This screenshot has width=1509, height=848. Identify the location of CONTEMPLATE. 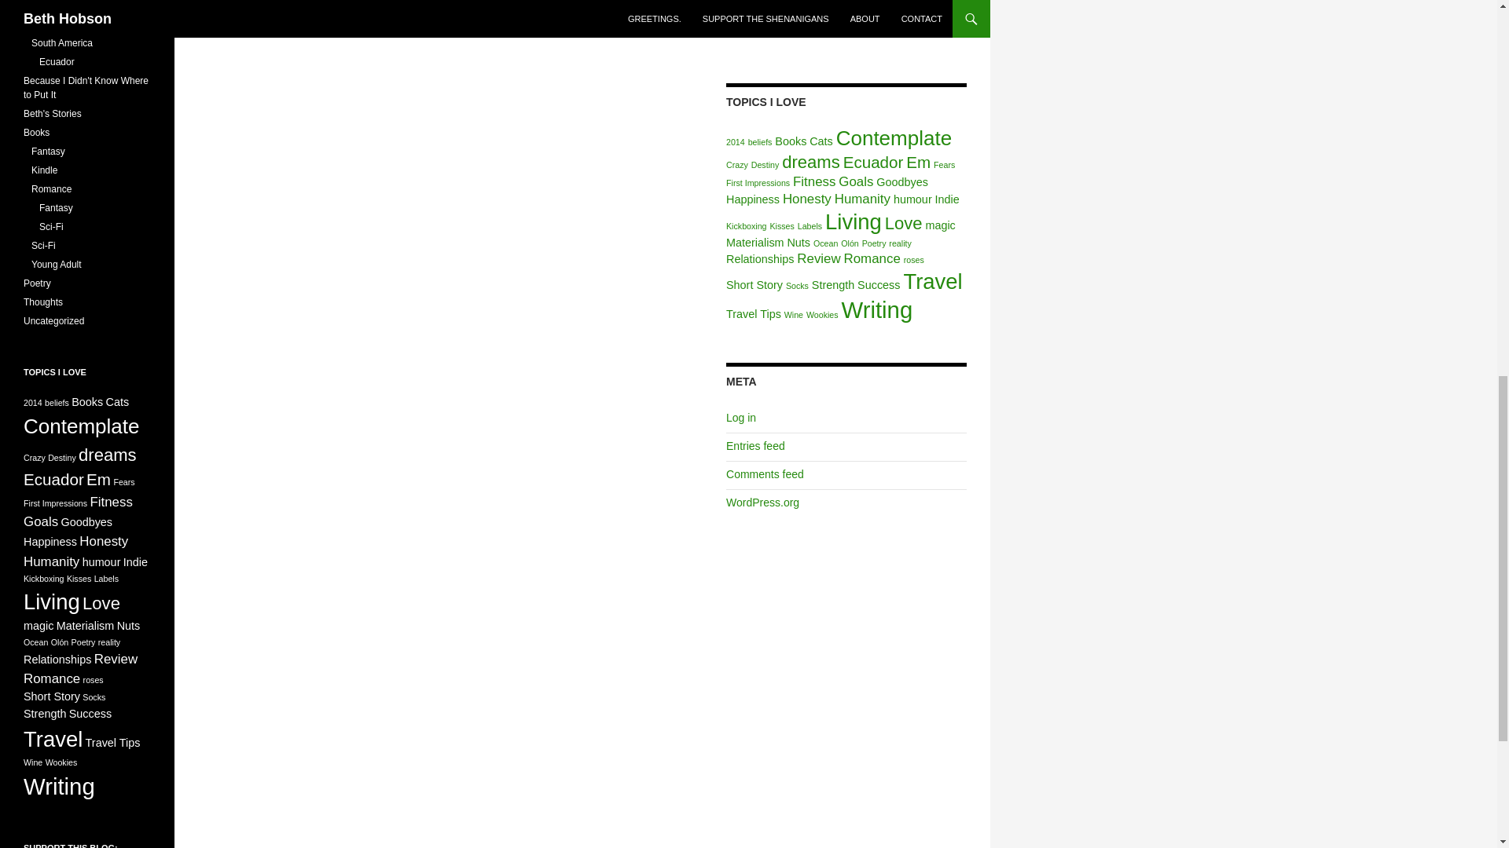
(368, 9).